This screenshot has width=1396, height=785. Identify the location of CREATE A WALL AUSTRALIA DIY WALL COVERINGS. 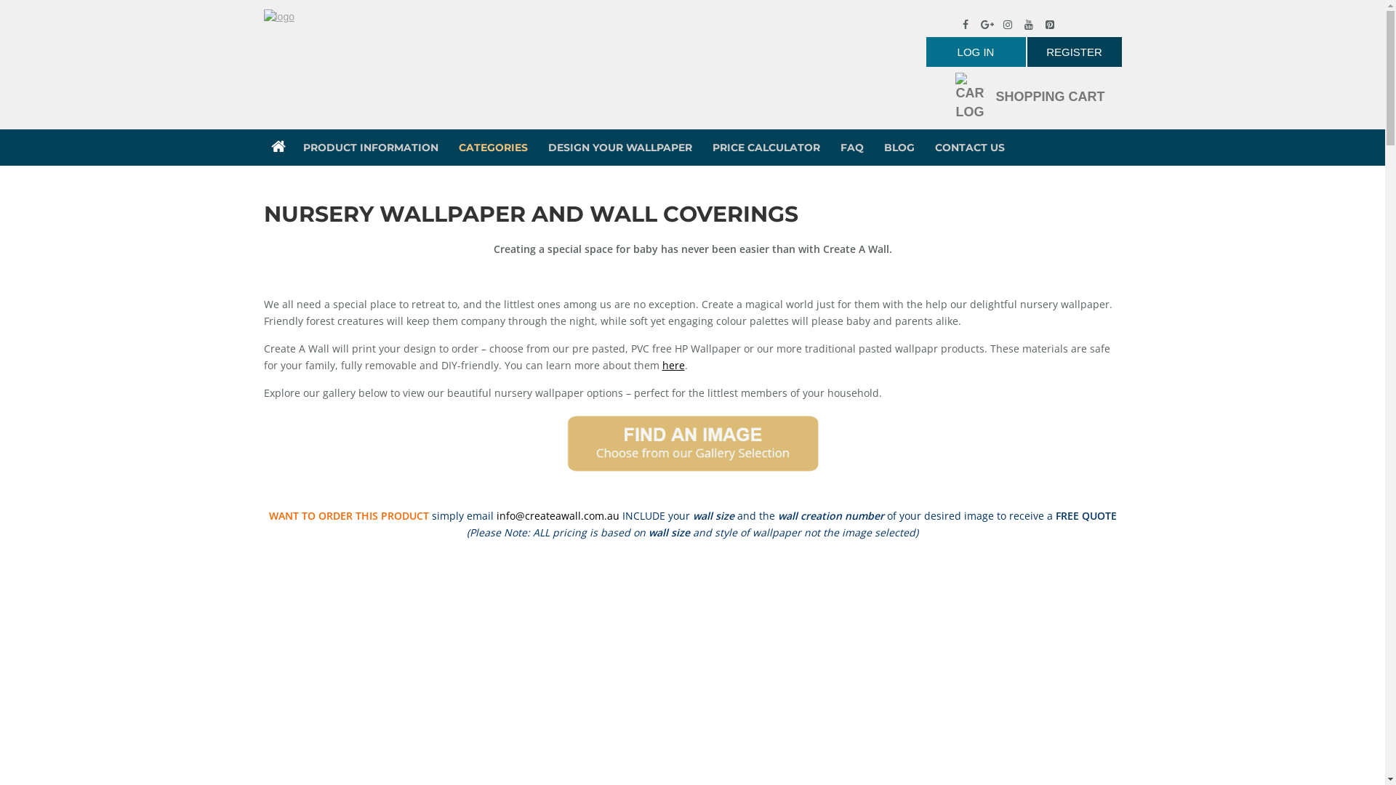
(278, 142).